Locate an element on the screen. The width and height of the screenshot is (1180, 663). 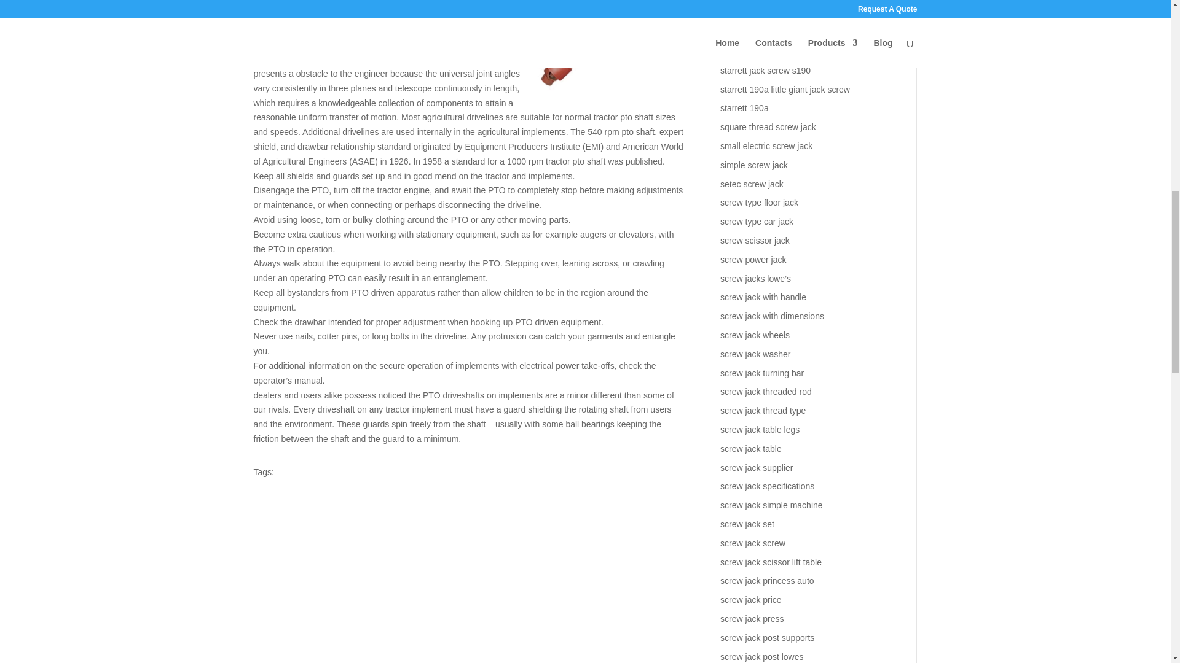
starrett jack screw s190 is located at coordinates (765, 70).